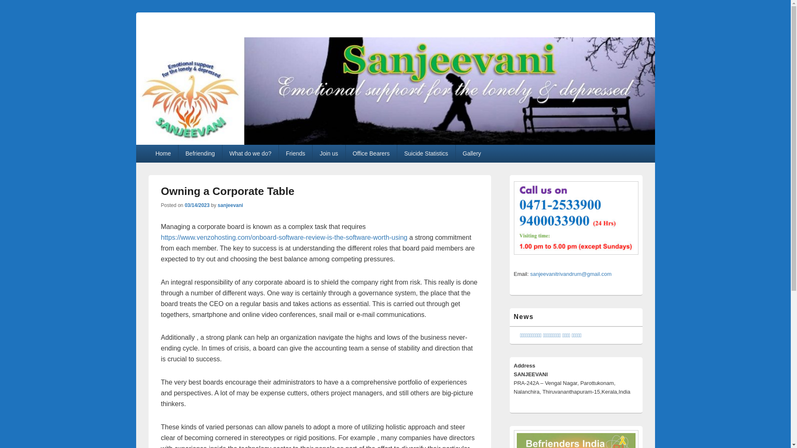 This screenshot has height=448, width=797. I want to click on Sanjeevani, so click(396, 142).